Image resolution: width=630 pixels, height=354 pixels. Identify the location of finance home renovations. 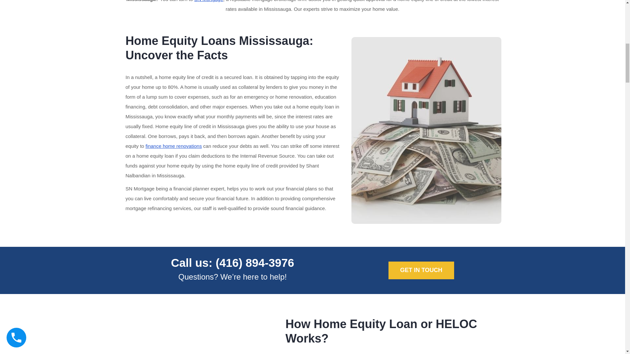
(173, 146).